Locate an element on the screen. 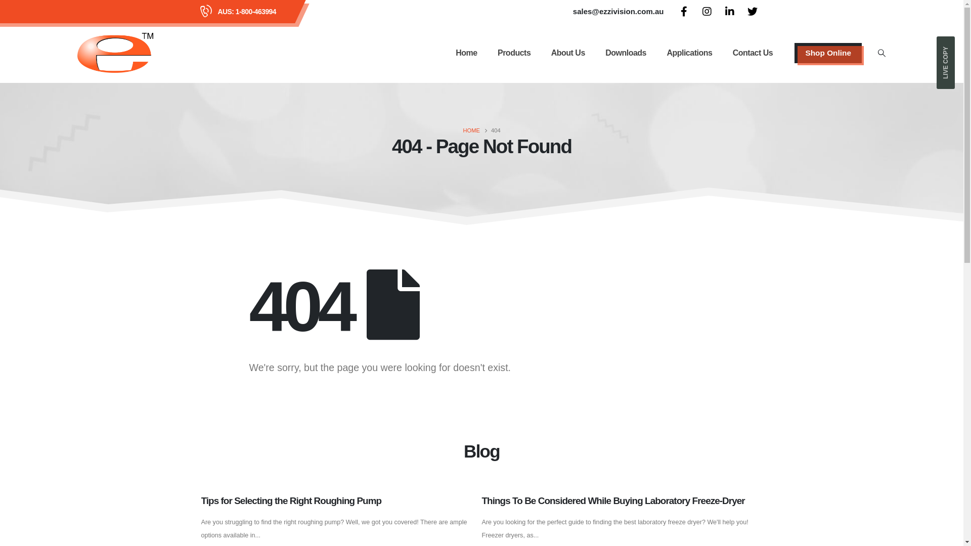 This screenshot has height=546, width=971. Applications is located at coordinates (689, 53).